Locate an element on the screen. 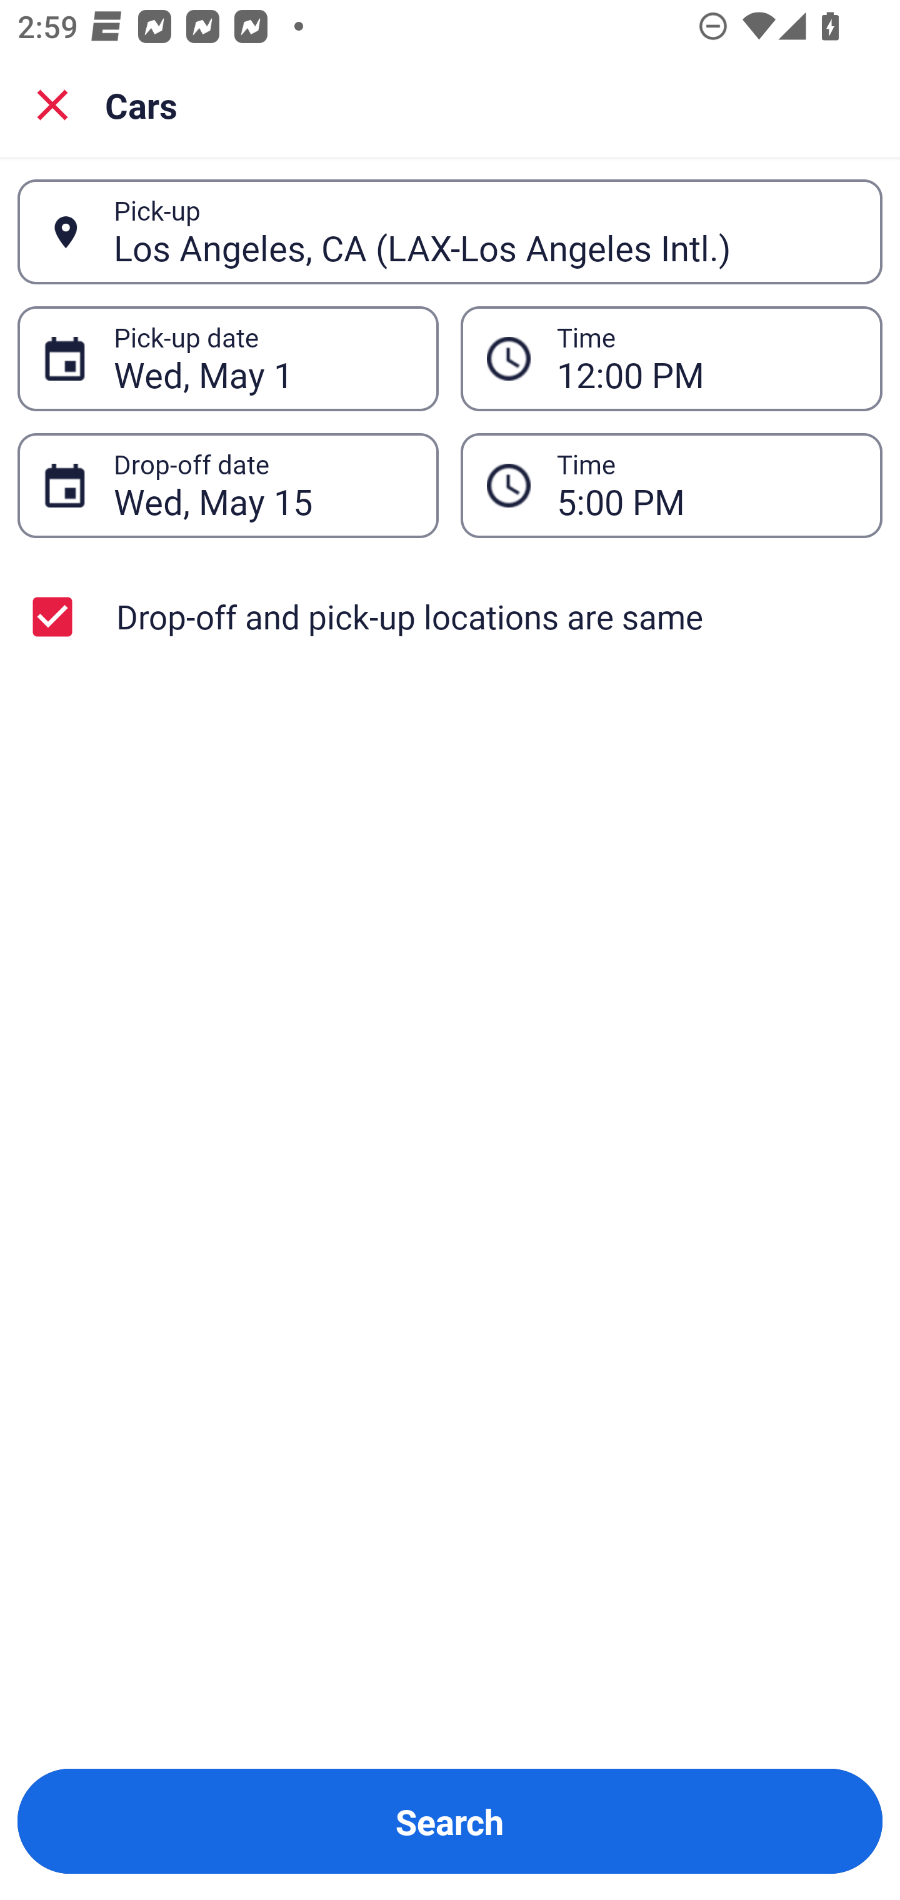 The width and height of the screenshot is (900, 1900). Close search screen is located at coordinates (52, 104).